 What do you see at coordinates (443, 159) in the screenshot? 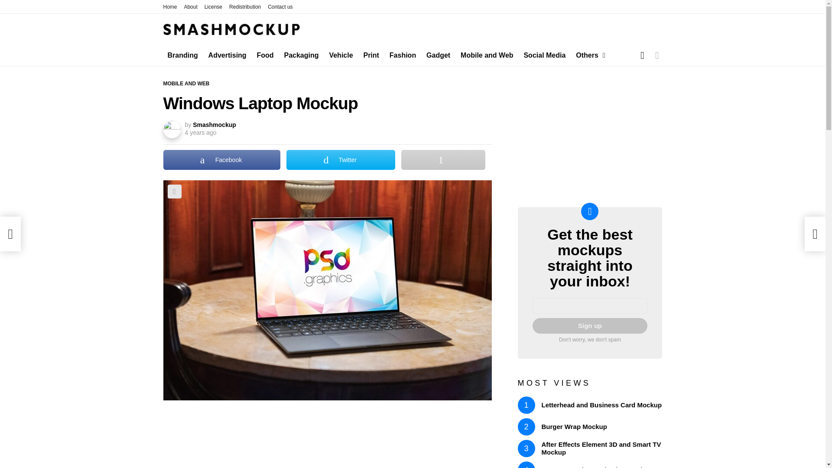
I see `Share on More Button` at bounding box center [443, 159].